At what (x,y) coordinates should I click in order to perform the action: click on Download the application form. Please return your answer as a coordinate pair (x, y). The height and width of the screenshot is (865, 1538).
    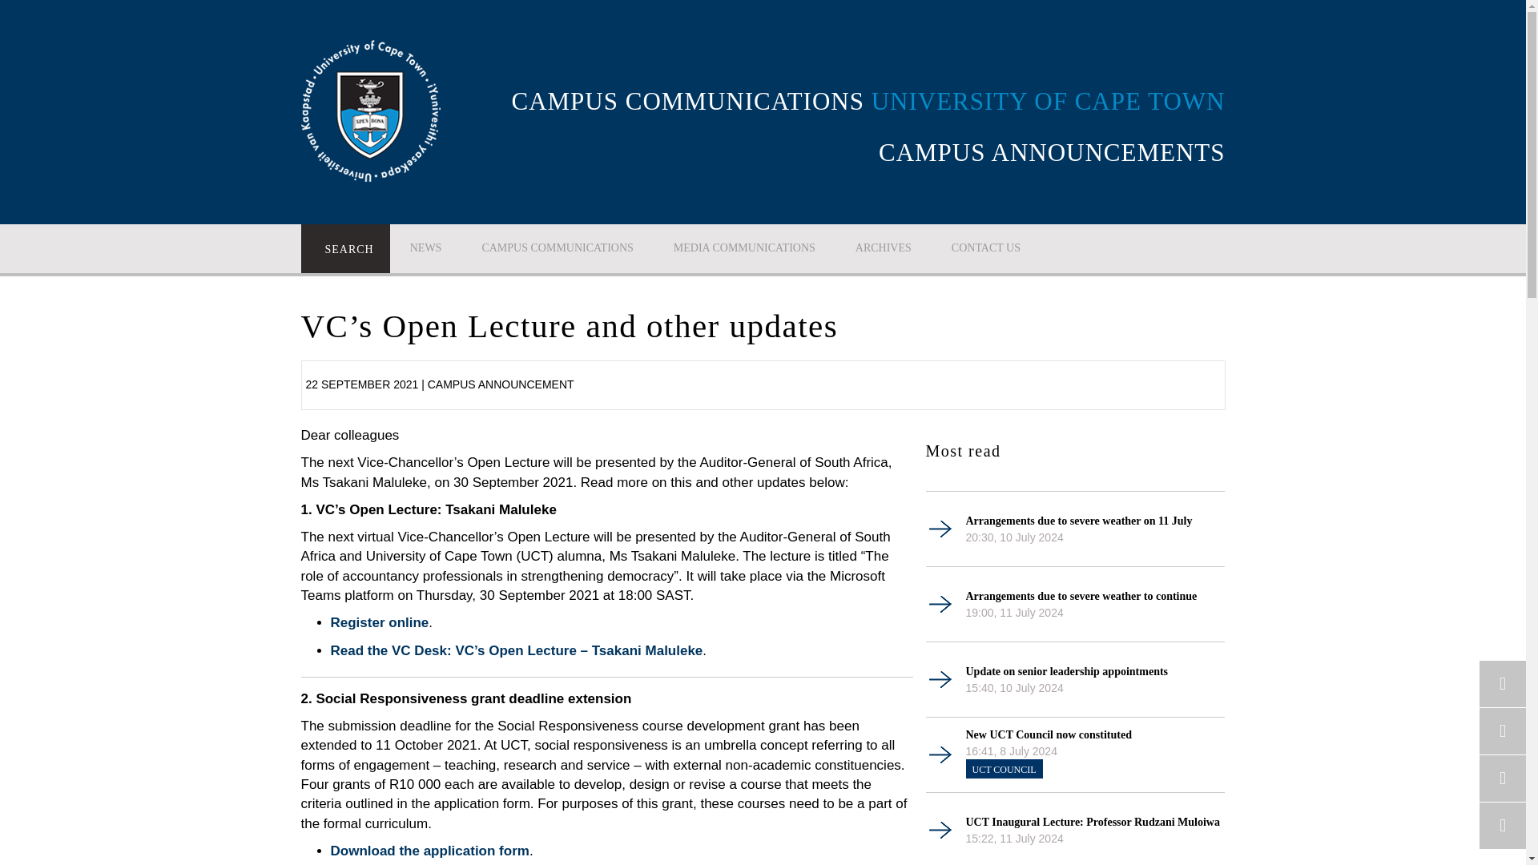
    Looking at the image, I should click on (429, 851).